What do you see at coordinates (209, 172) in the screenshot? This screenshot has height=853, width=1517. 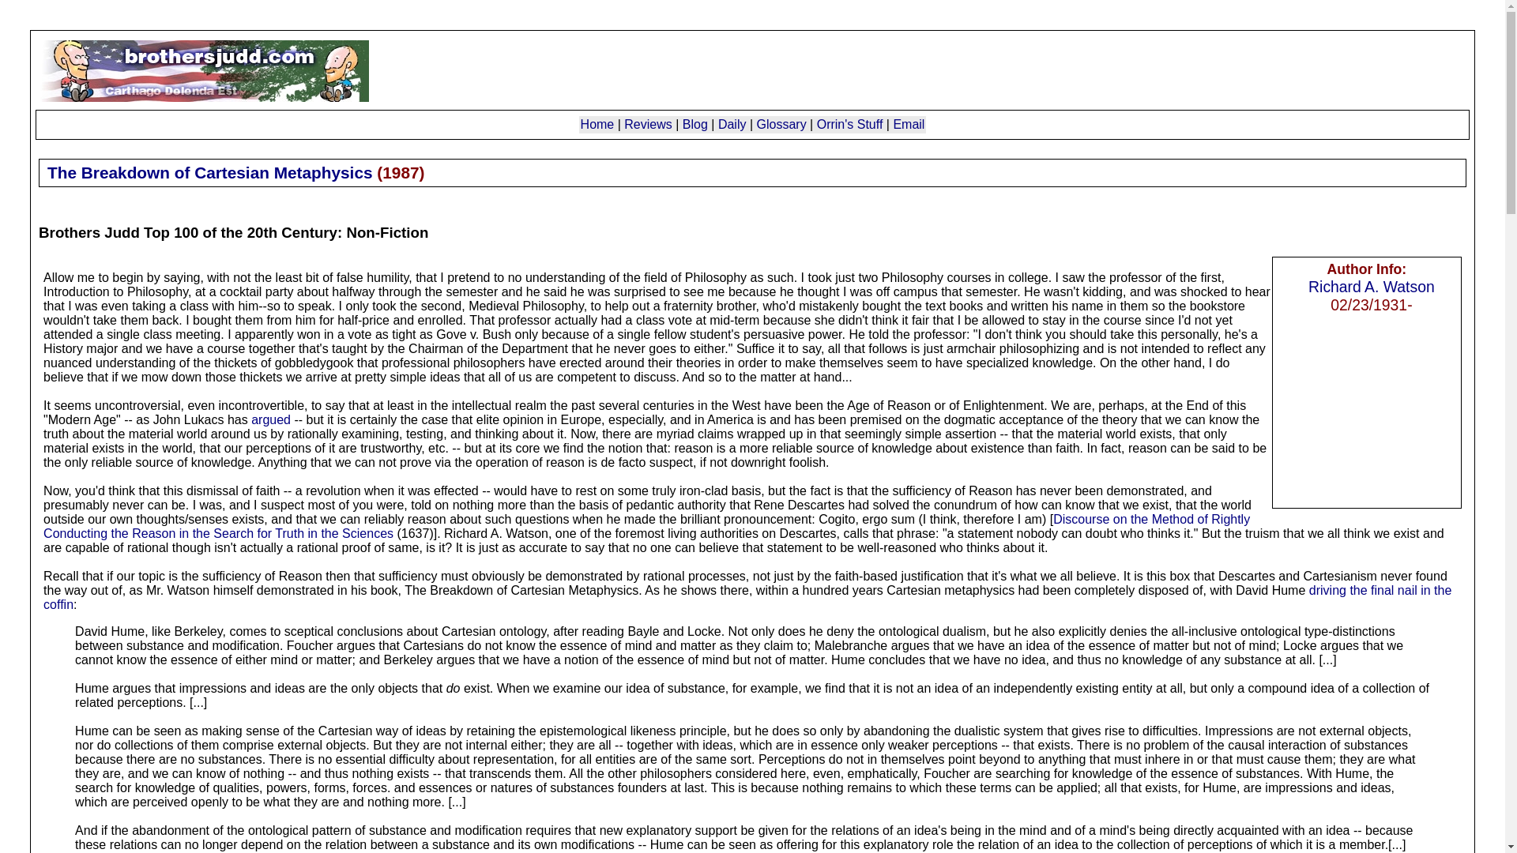 I see `The Breakdown of Cartesian Metaphysics` at bounding box center [209, 172].